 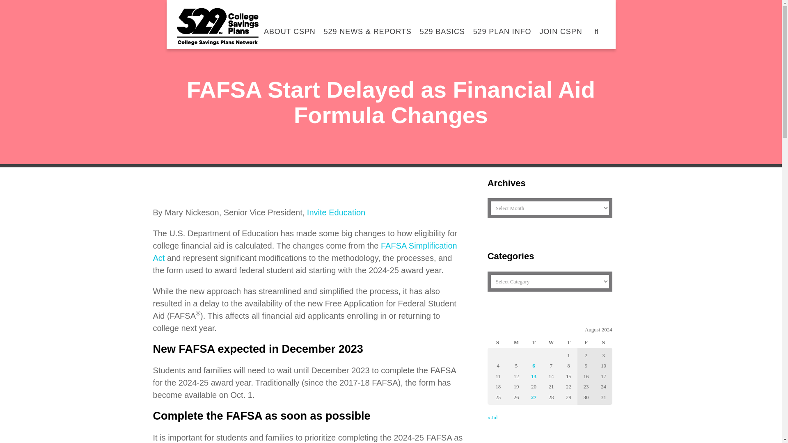 I want to click on Wednesday, so click(x=551, y=341).